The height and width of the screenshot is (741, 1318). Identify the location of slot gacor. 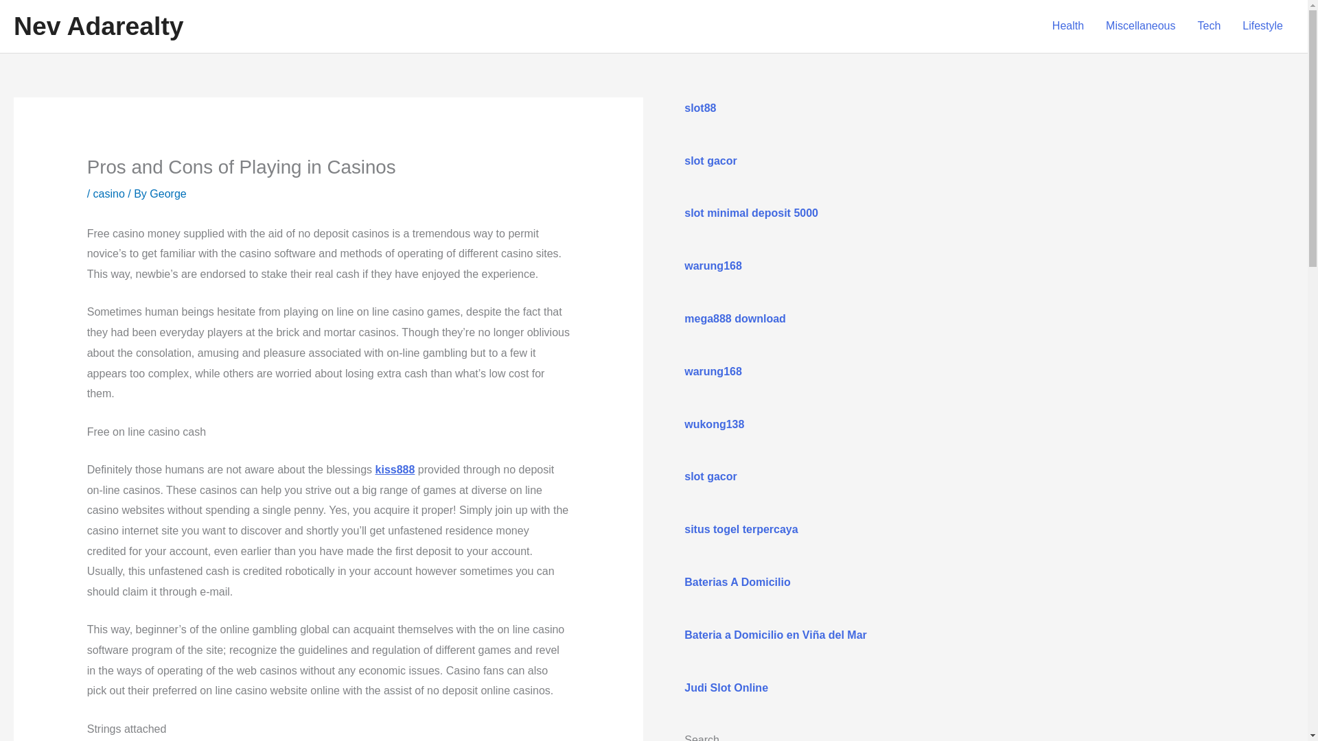
(710, 476).